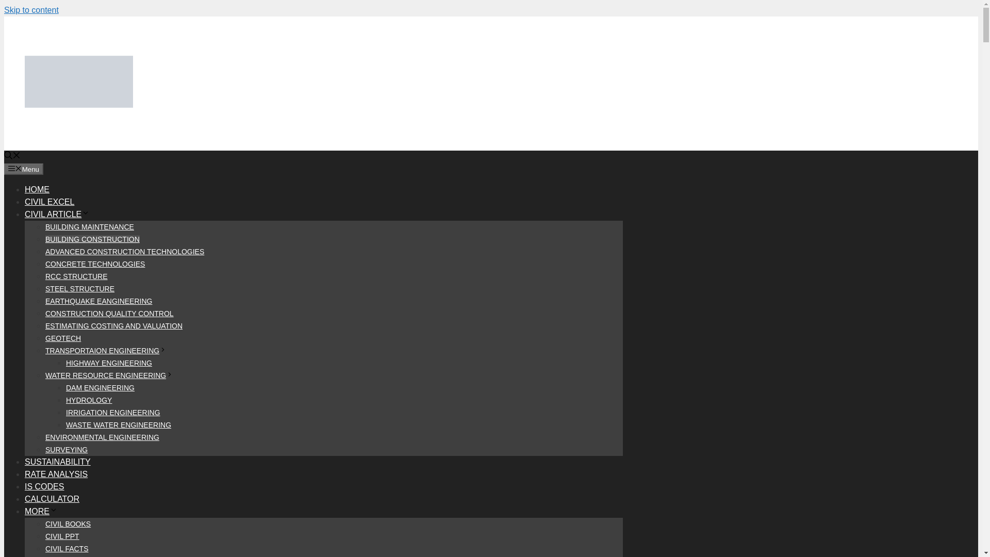  Describe the element at coordinates (57, 215) in the screenshot. I see `CIVIL ARTICLE` at that location.